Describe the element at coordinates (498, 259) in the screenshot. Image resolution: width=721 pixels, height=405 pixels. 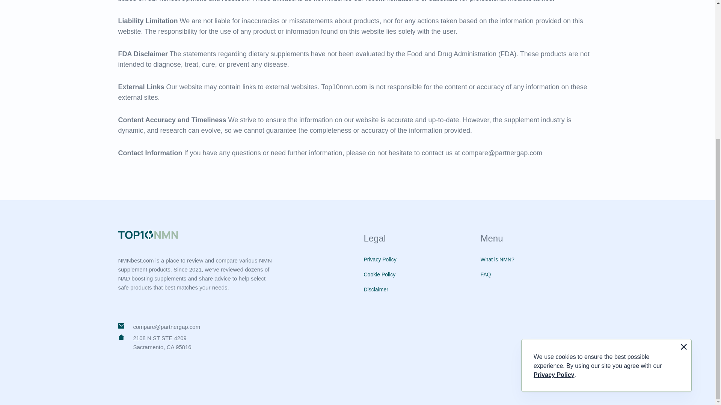
I see `What is NMN?` at that location.